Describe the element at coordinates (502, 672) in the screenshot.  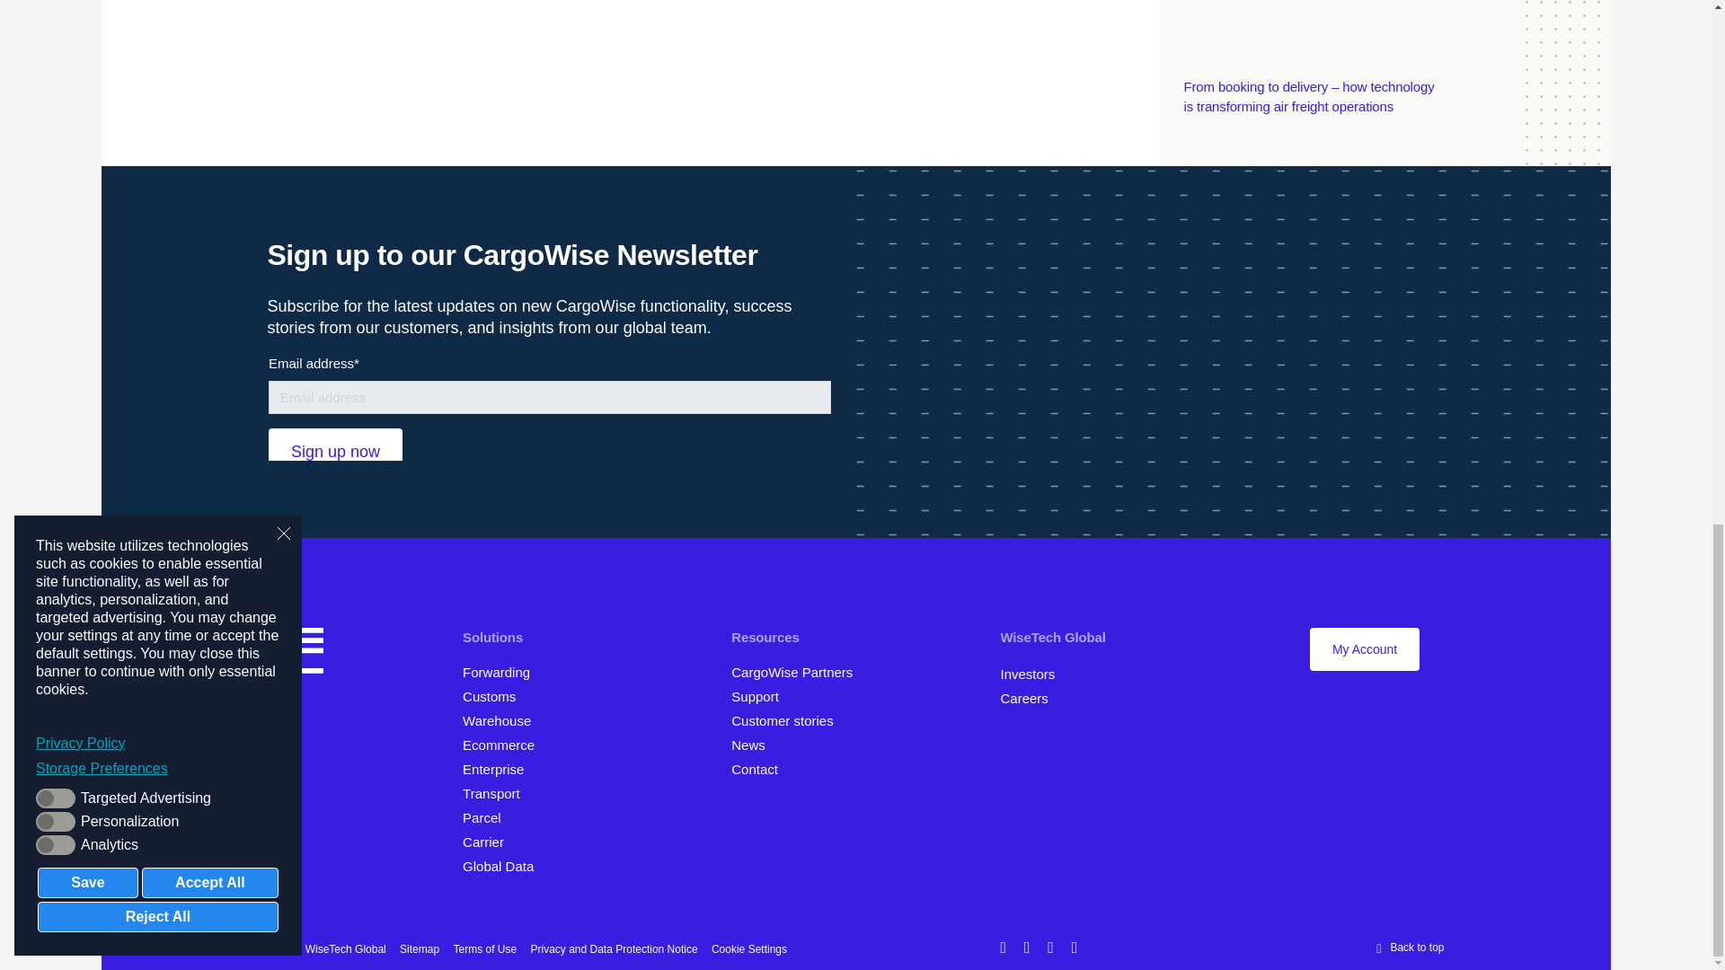
I see `International Logistics` at that location.